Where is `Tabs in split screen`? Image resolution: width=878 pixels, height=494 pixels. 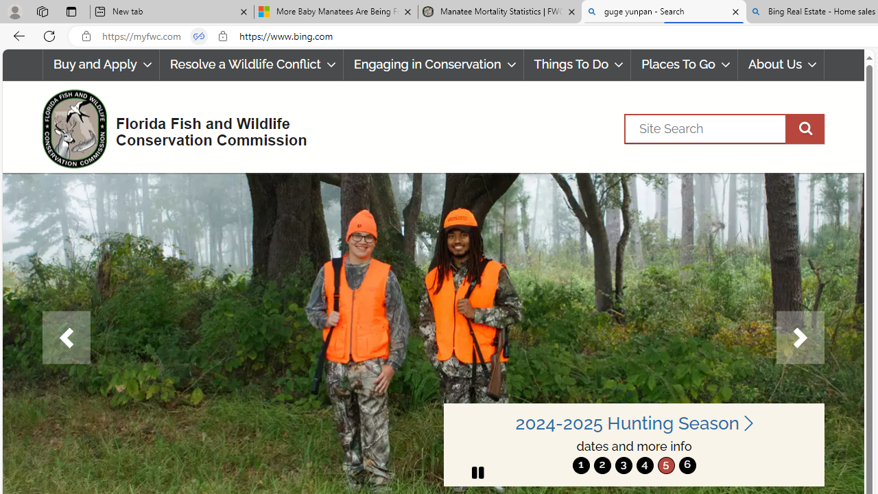 Tabs in split screen is located at coordinates (199, 36).